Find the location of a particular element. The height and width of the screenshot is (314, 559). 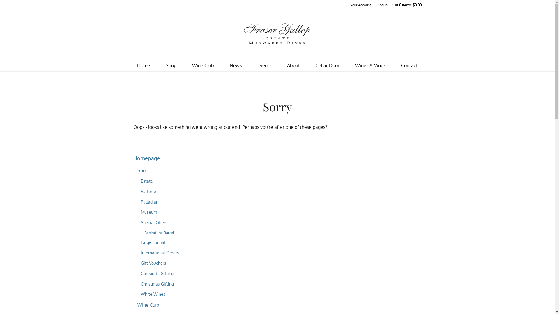

News is located at coordinates (235, 66).